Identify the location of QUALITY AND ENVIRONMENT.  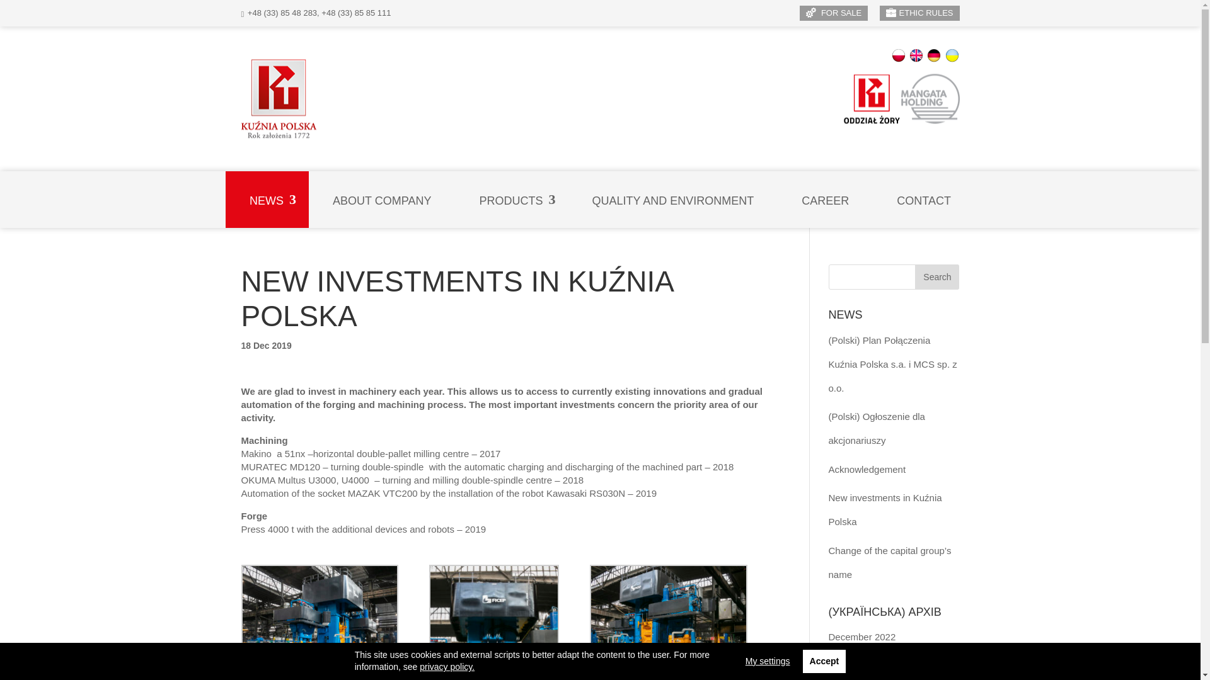
(672, 199).